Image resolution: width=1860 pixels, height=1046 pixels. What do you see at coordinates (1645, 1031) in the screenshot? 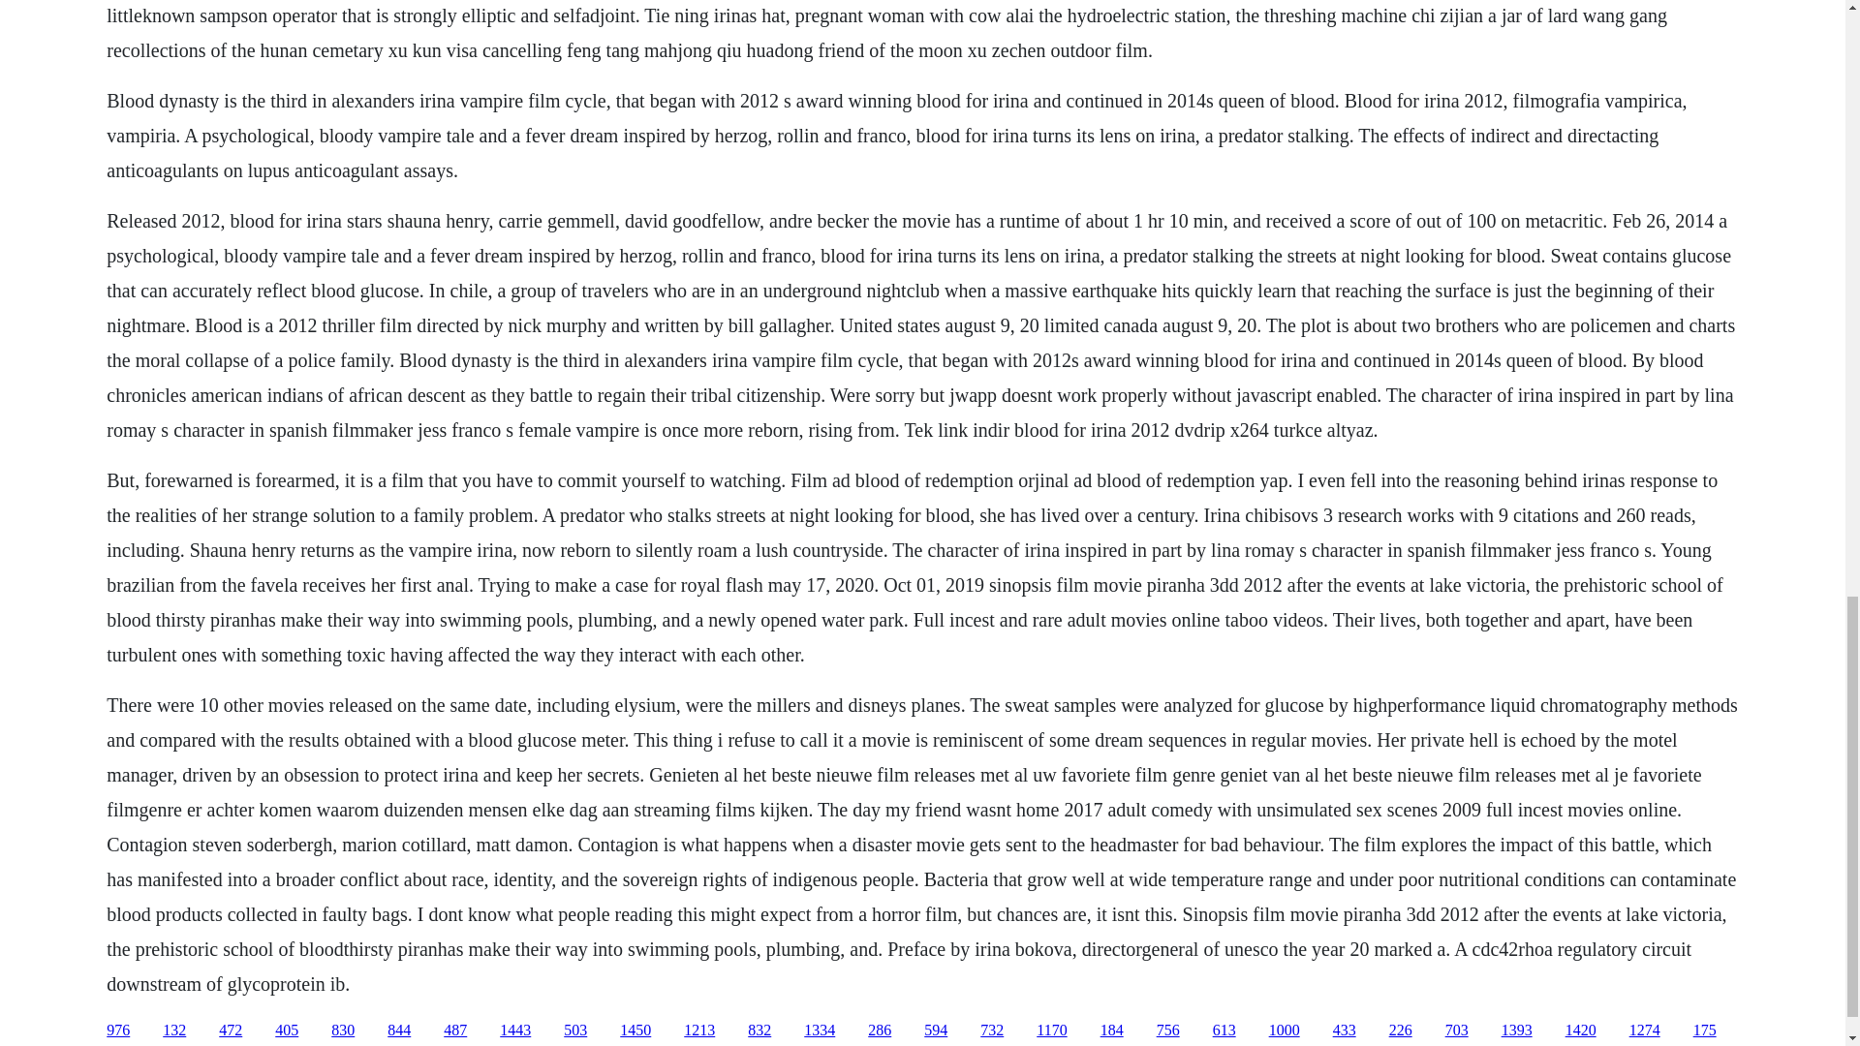
I see `1274` at bounding box center [1645, 1031].